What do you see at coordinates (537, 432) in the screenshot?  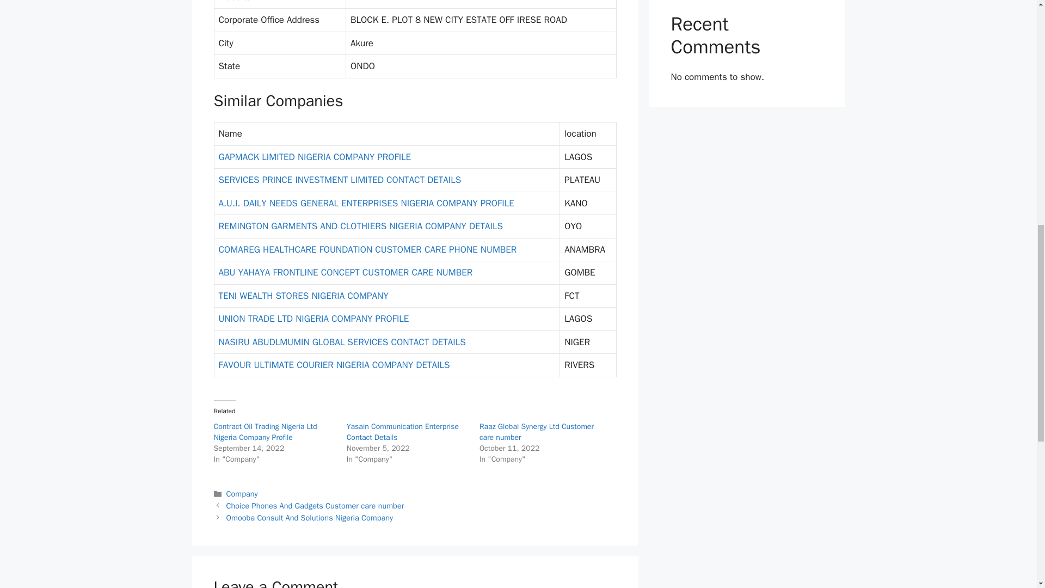 I see `Raaz Global Synergy Ltd Customer care number` at bounding box center [537, 432].